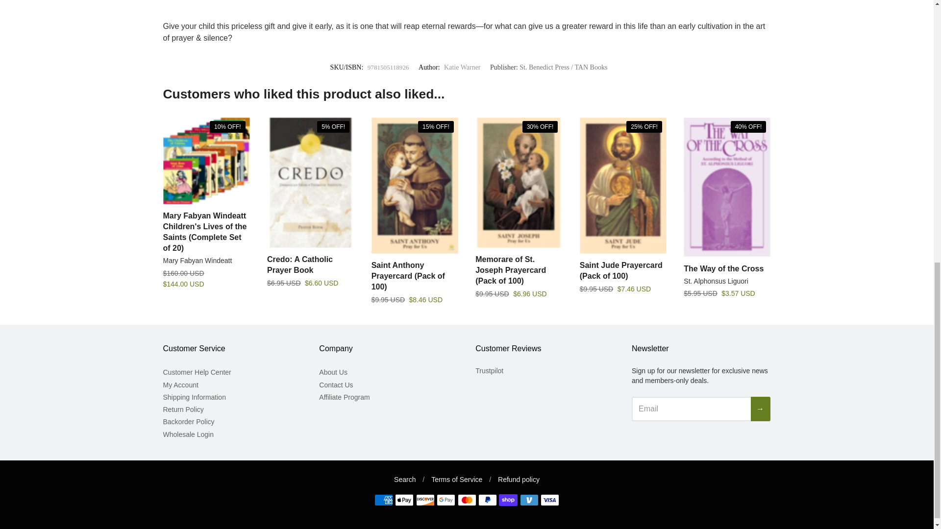 The image size is (941, 529). Describe the element at coordinates (508, 500) in the screenshot. I see `Shop Pay` at that location.